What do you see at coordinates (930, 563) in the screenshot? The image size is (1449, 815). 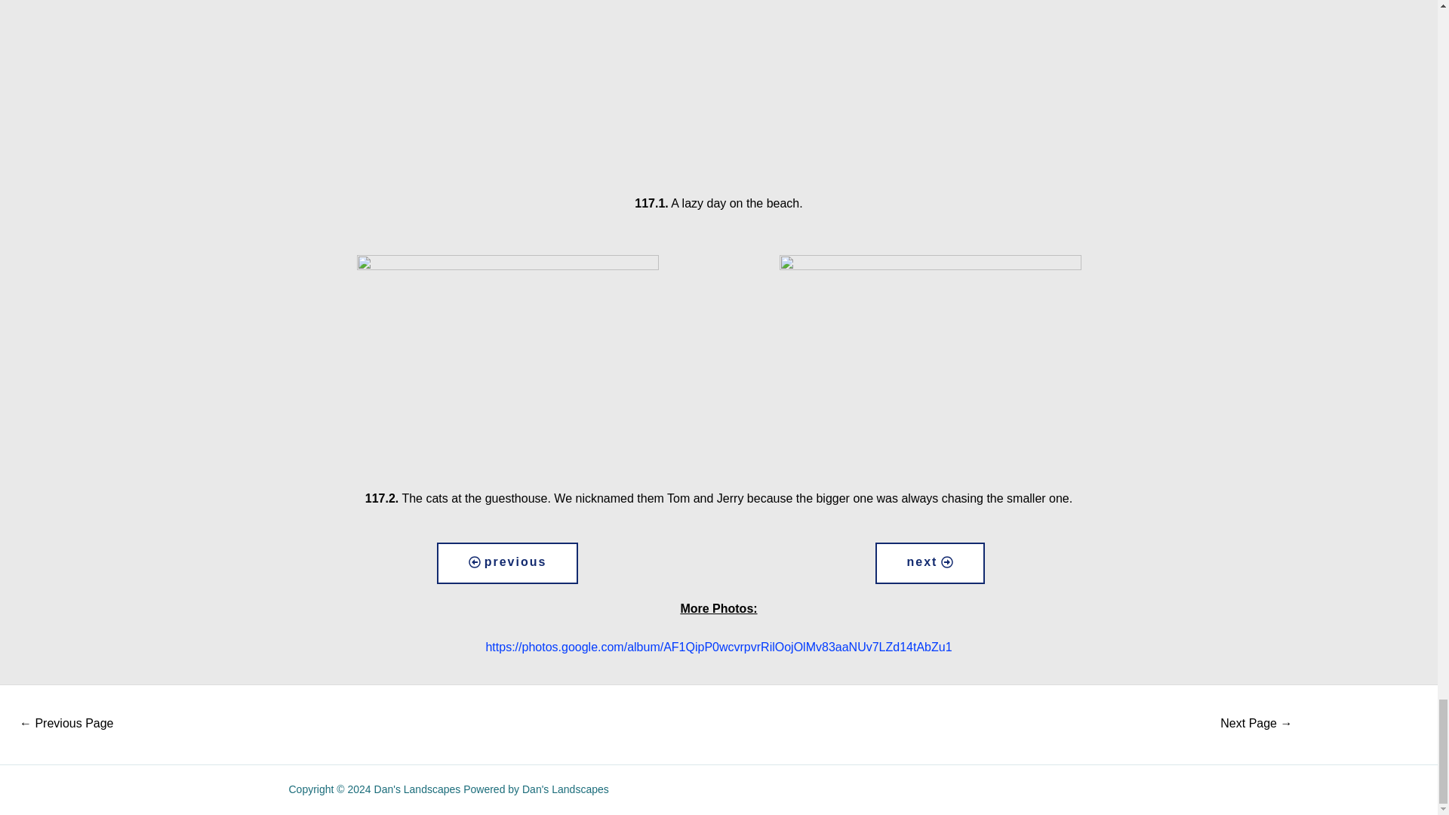 I see `next` at bounding box center [930, 563].